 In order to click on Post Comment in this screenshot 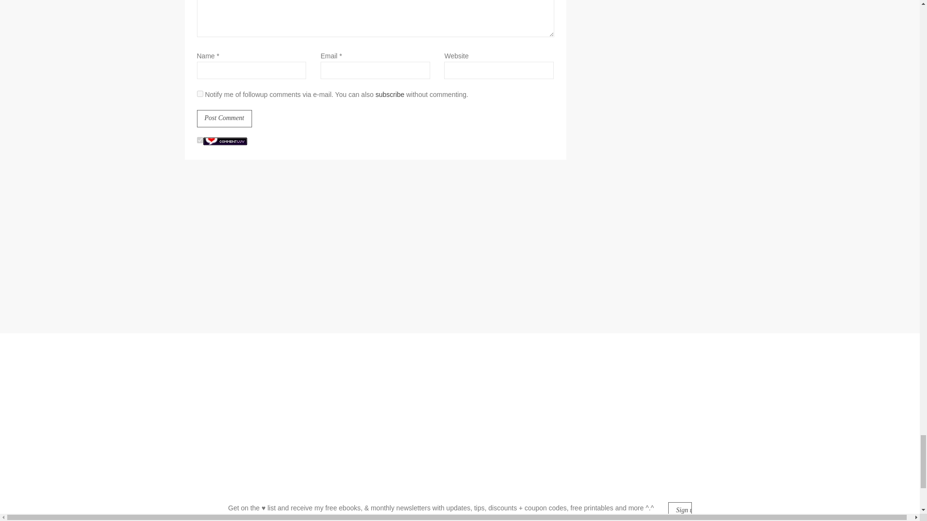, I will do `click(224, 118)`.